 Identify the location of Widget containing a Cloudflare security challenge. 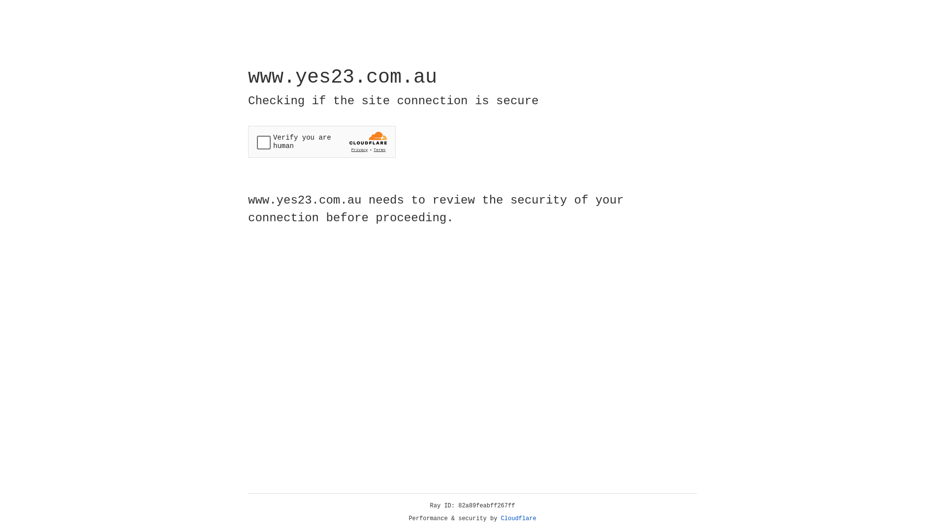
(322, 142).